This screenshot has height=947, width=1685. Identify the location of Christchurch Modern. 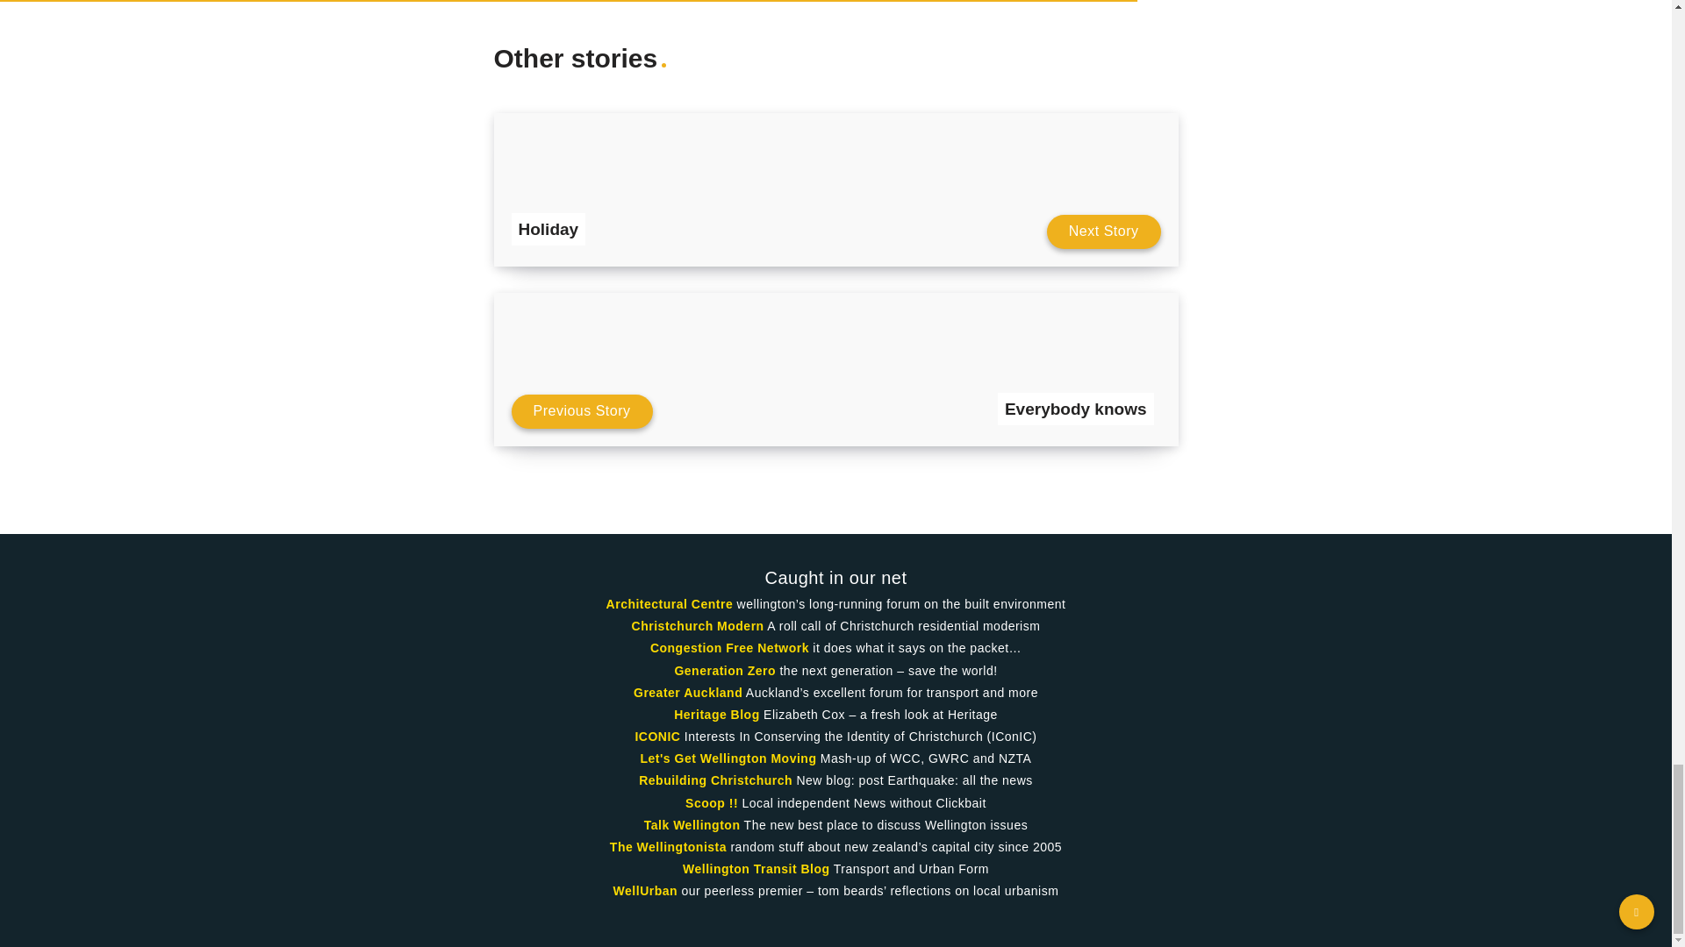
(699, 626).